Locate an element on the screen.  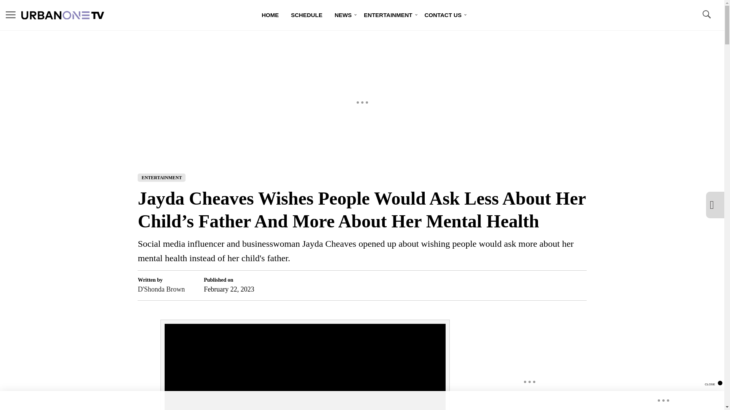
Share is located at coordinates (567, 285).